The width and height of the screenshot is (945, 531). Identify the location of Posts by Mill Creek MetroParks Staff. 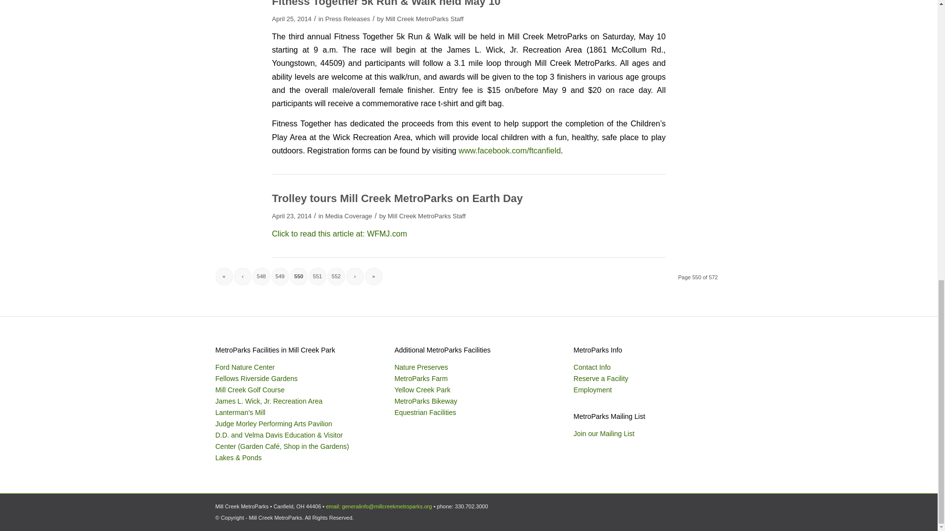
(426, 216).